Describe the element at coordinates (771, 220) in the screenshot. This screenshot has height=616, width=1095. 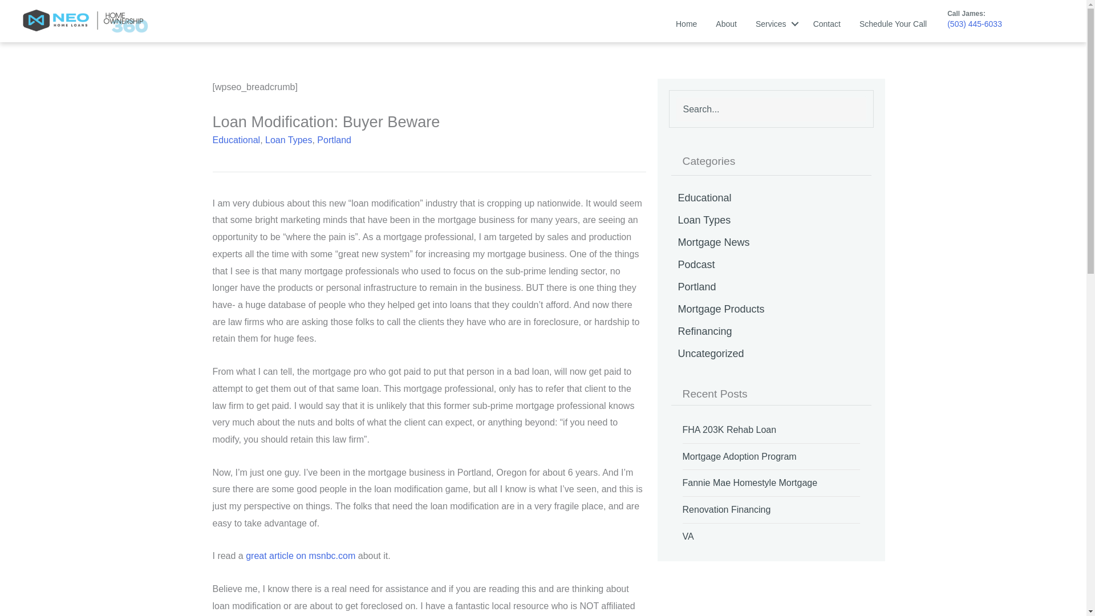
I see `Loan Types` at that location.